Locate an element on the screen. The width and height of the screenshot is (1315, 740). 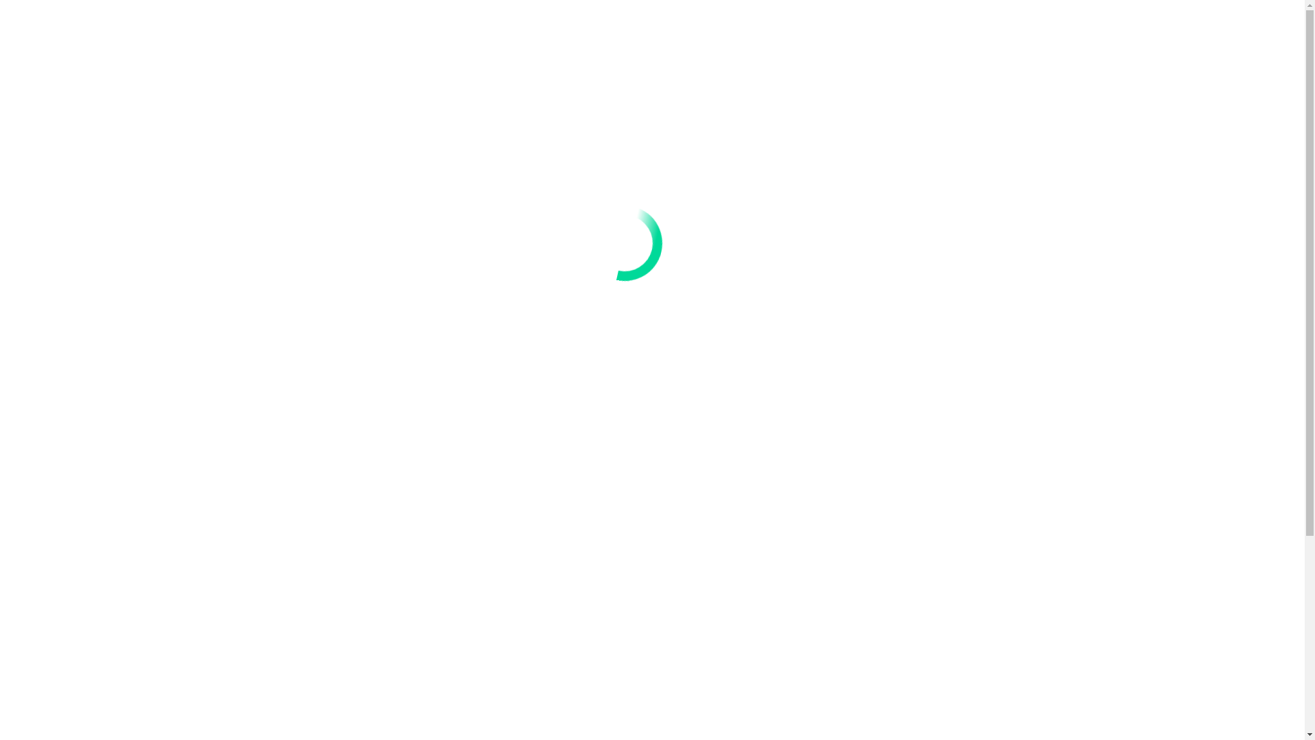
Rechercher is located at coordinates (1027, 34).